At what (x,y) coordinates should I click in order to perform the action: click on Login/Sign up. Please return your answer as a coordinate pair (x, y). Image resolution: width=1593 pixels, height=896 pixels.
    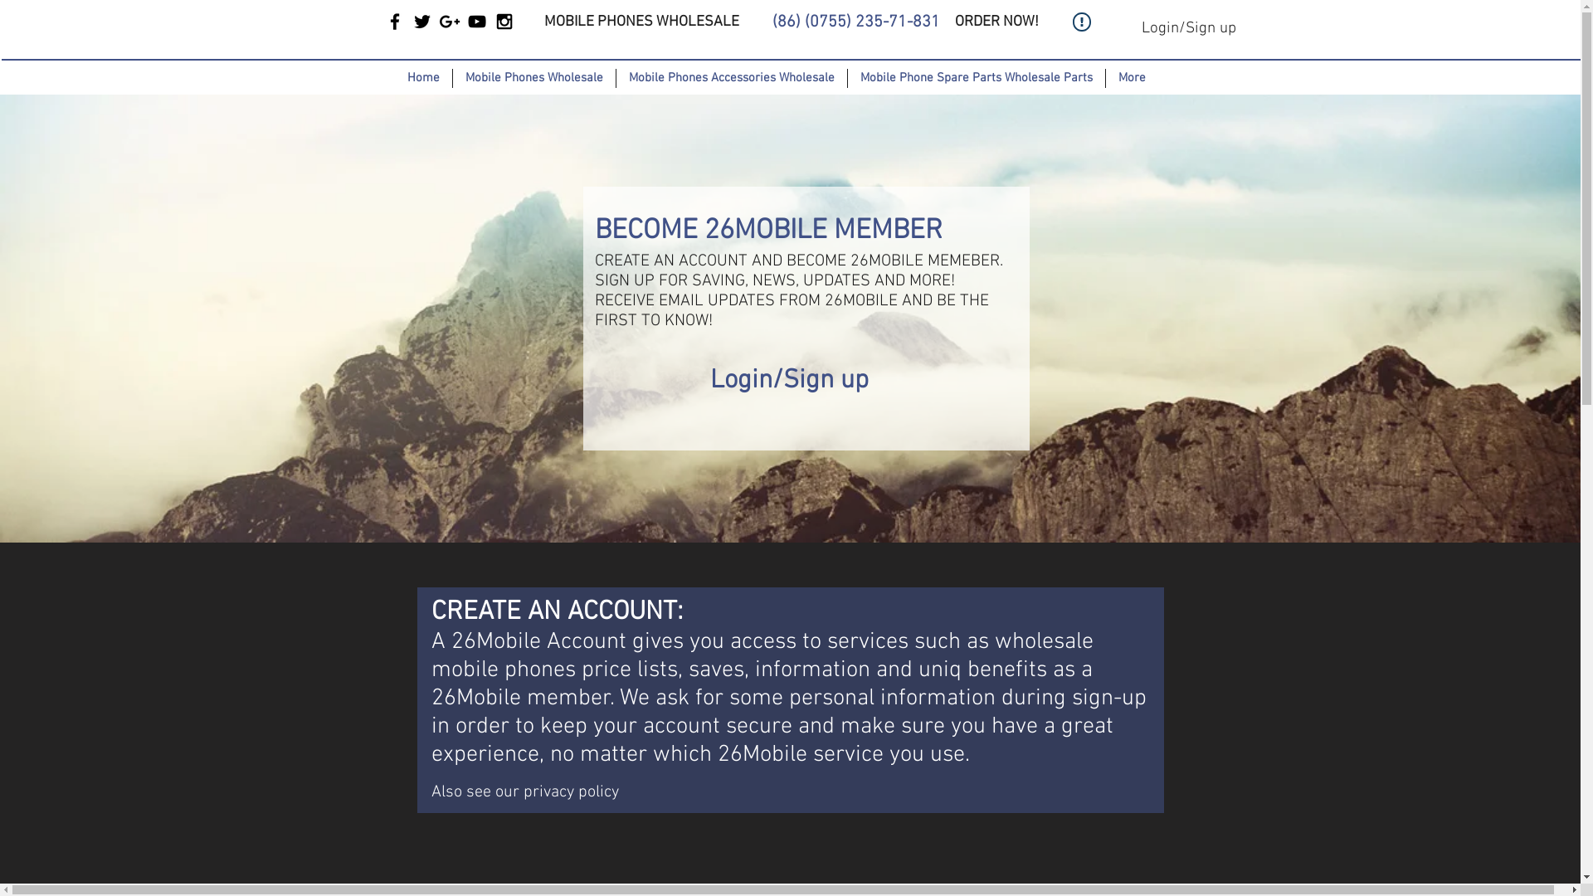
    Looking at the image, I should click on (790, 382).